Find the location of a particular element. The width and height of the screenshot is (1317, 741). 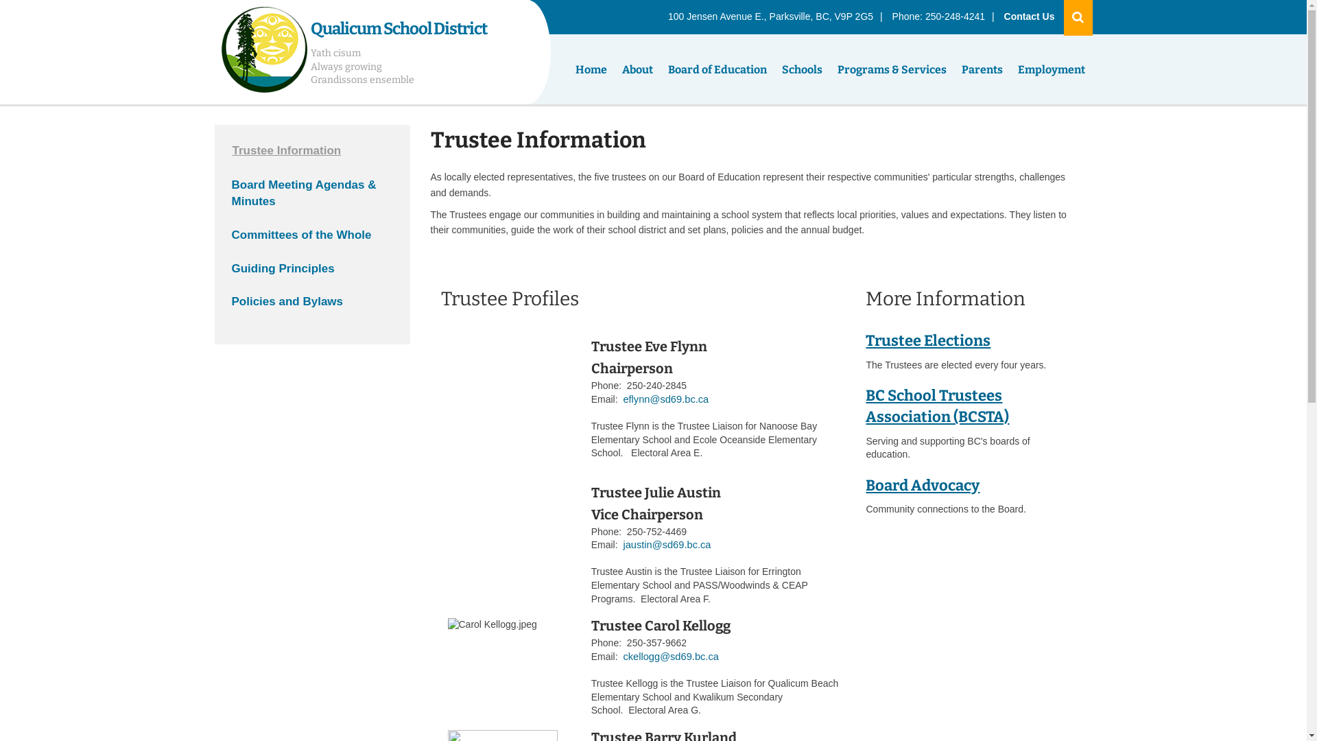

Guiding Principles is located at coordinates (313, 277).